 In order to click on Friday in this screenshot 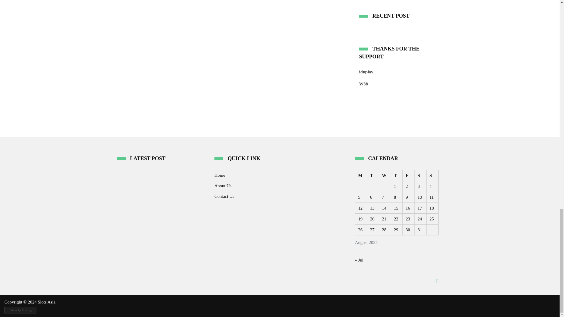, I will do `click(408, 175)`.